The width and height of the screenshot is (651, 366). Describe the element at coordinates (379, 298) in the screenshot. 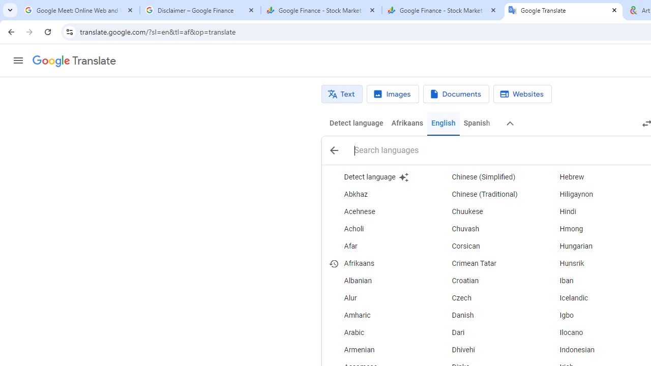

I see `Alur` at that location.